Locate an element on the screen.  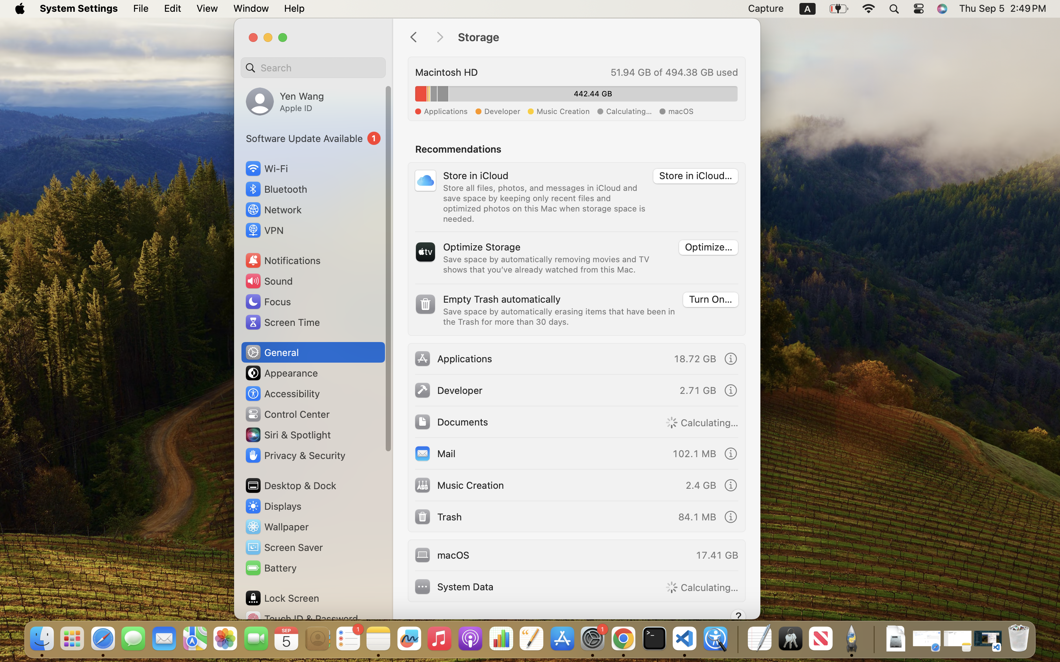
Optimize Storage is located at coordinates (482, 246).